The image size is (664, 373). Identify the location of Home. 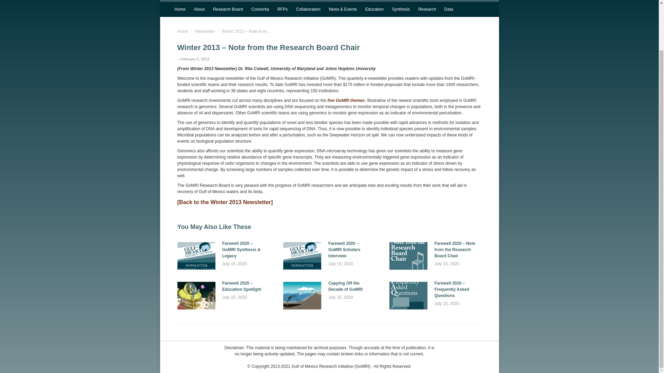
(183, 31).